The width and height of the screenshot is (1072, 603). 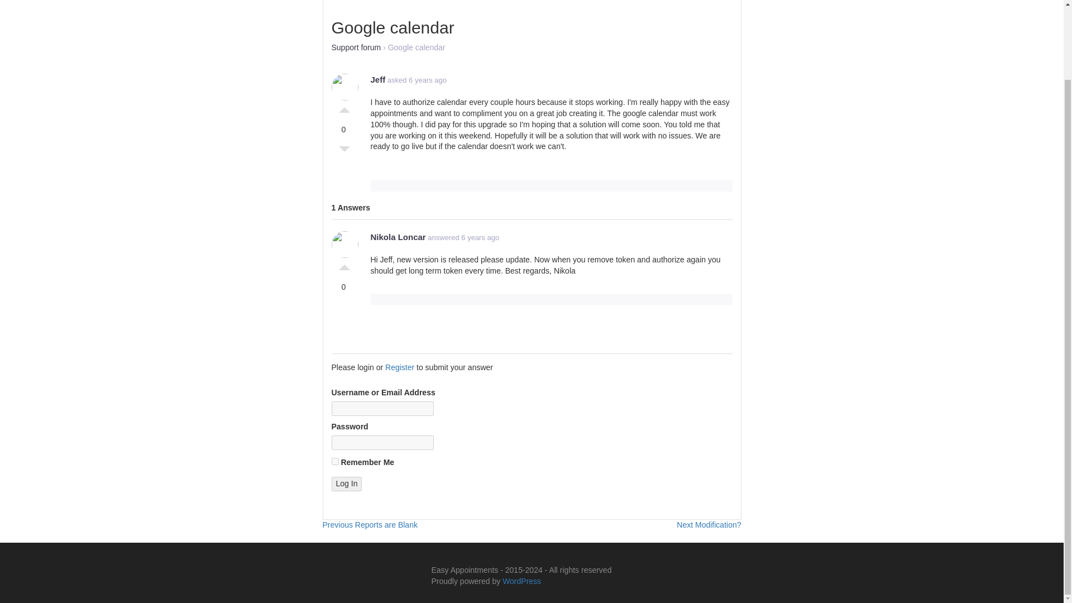 I want to click on Log In, so click(x=346, y=484).